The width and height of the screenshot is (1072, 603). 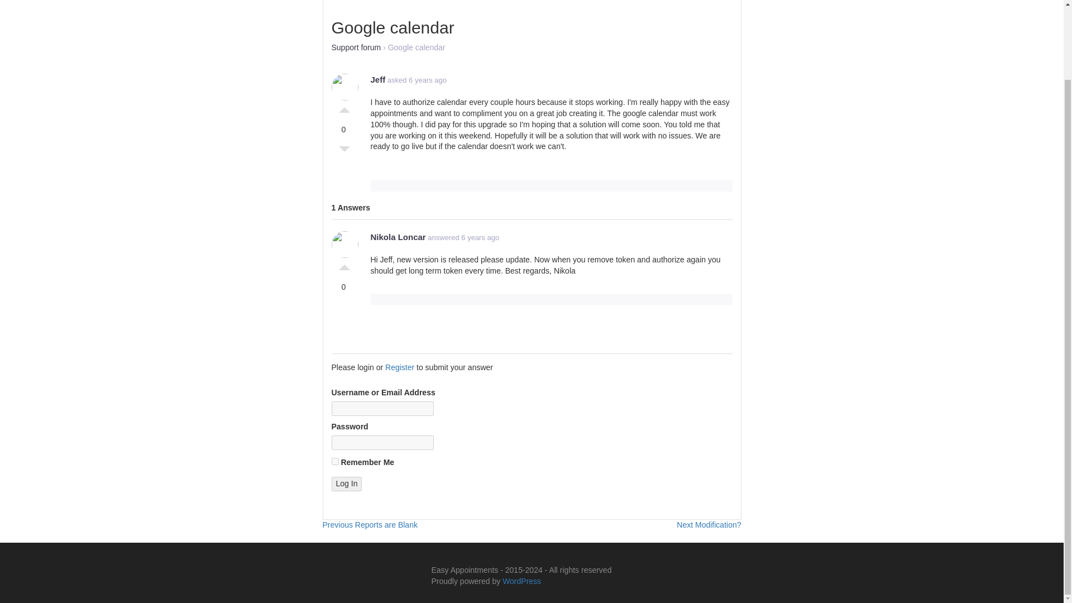 I want to click on Log In, so click(x=346, y=484).